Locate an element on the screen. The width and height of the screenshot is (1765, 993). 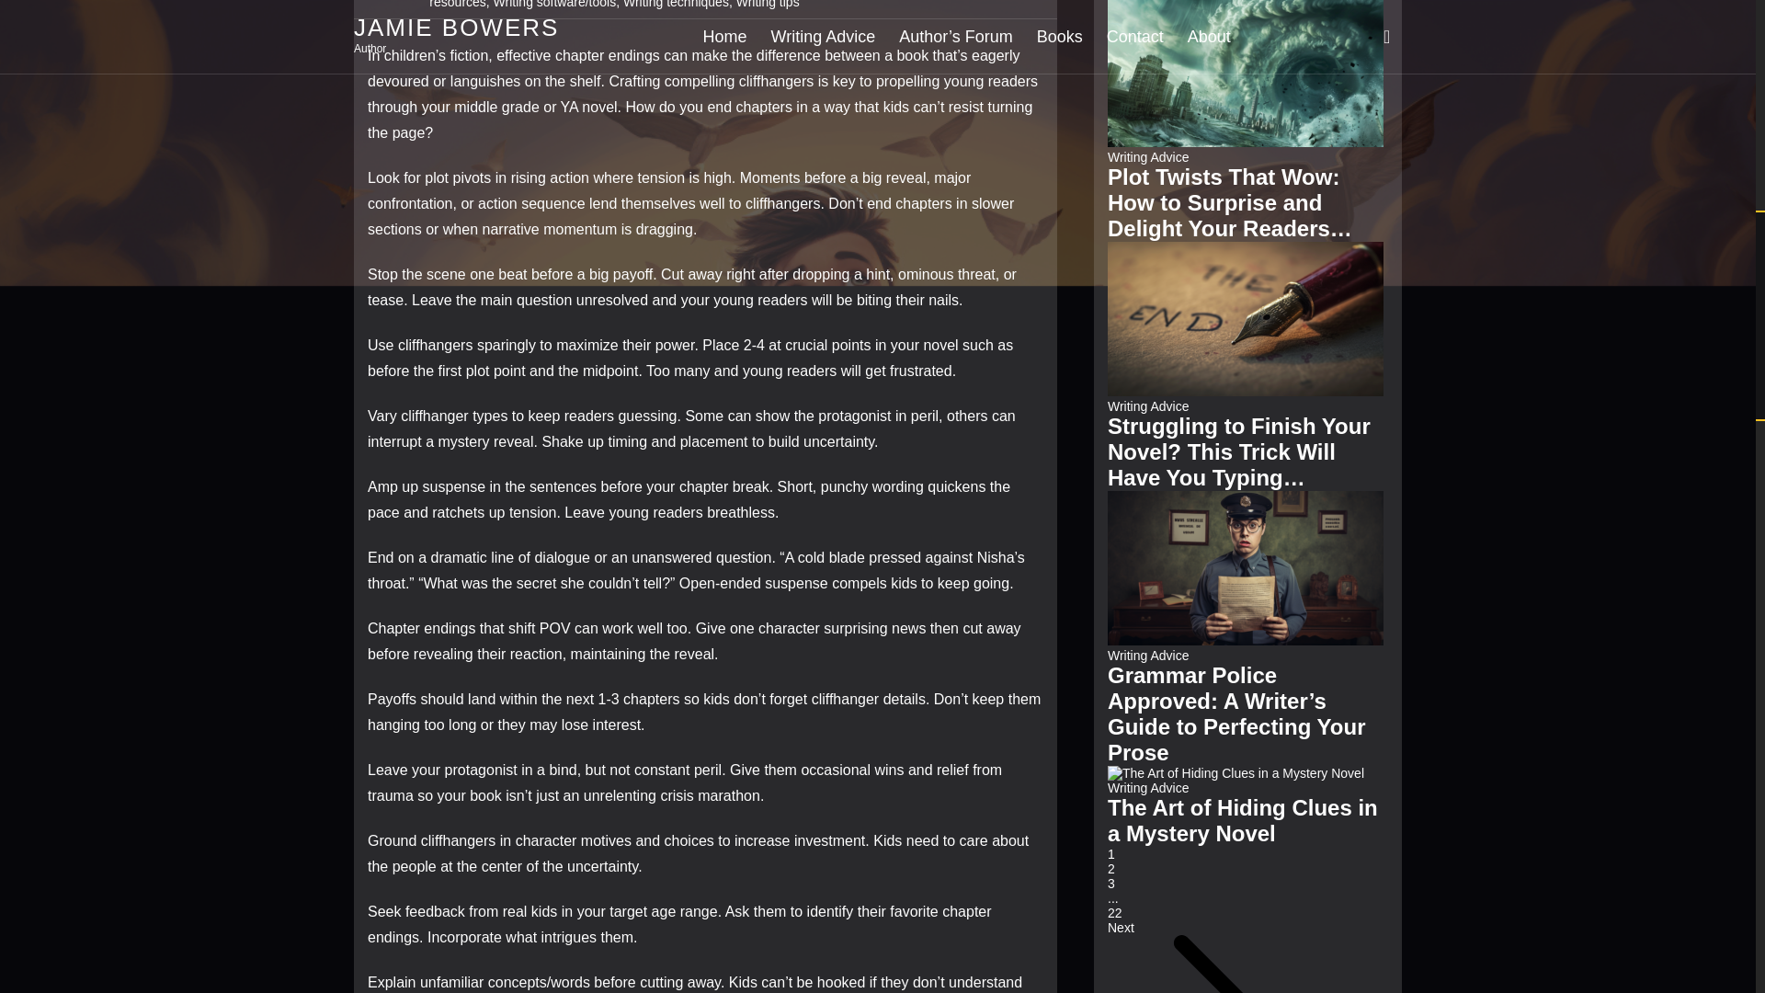
Writing techniques is located at coordinates (675, 4).